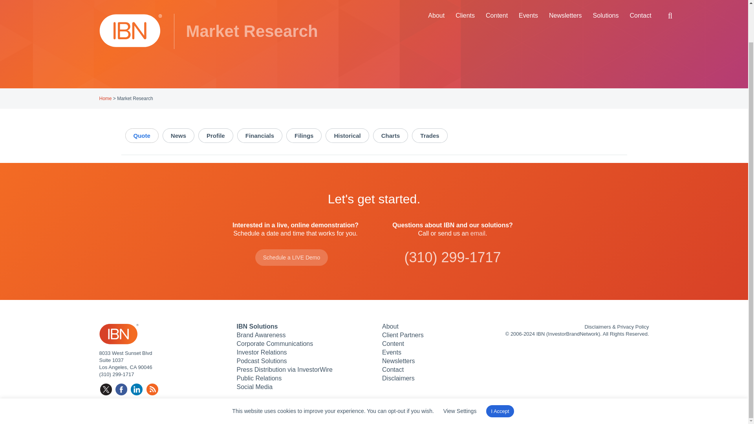  I want to click on Social Media, so click(254, 387).